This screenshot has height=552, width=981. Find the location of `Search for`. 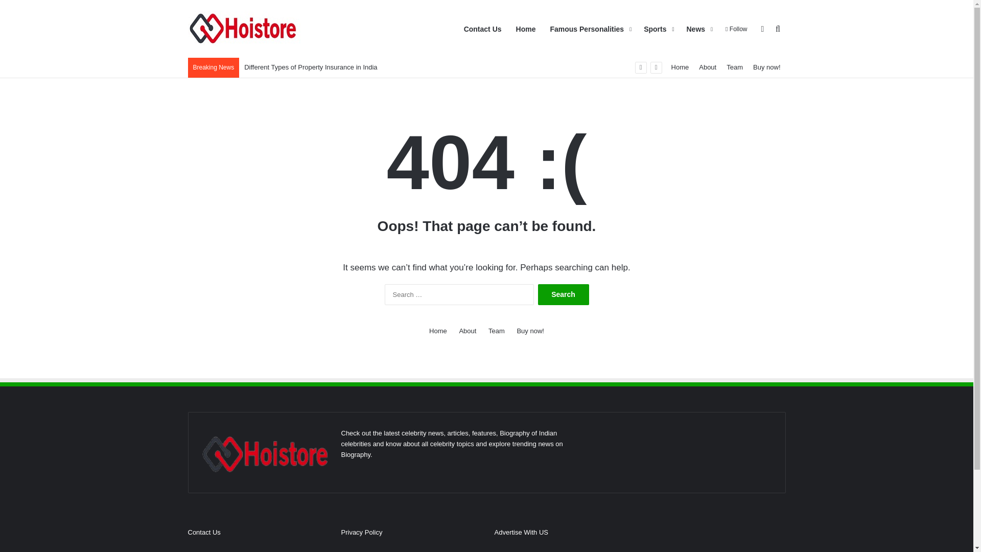

Search for is located at coordinates (778, 29).